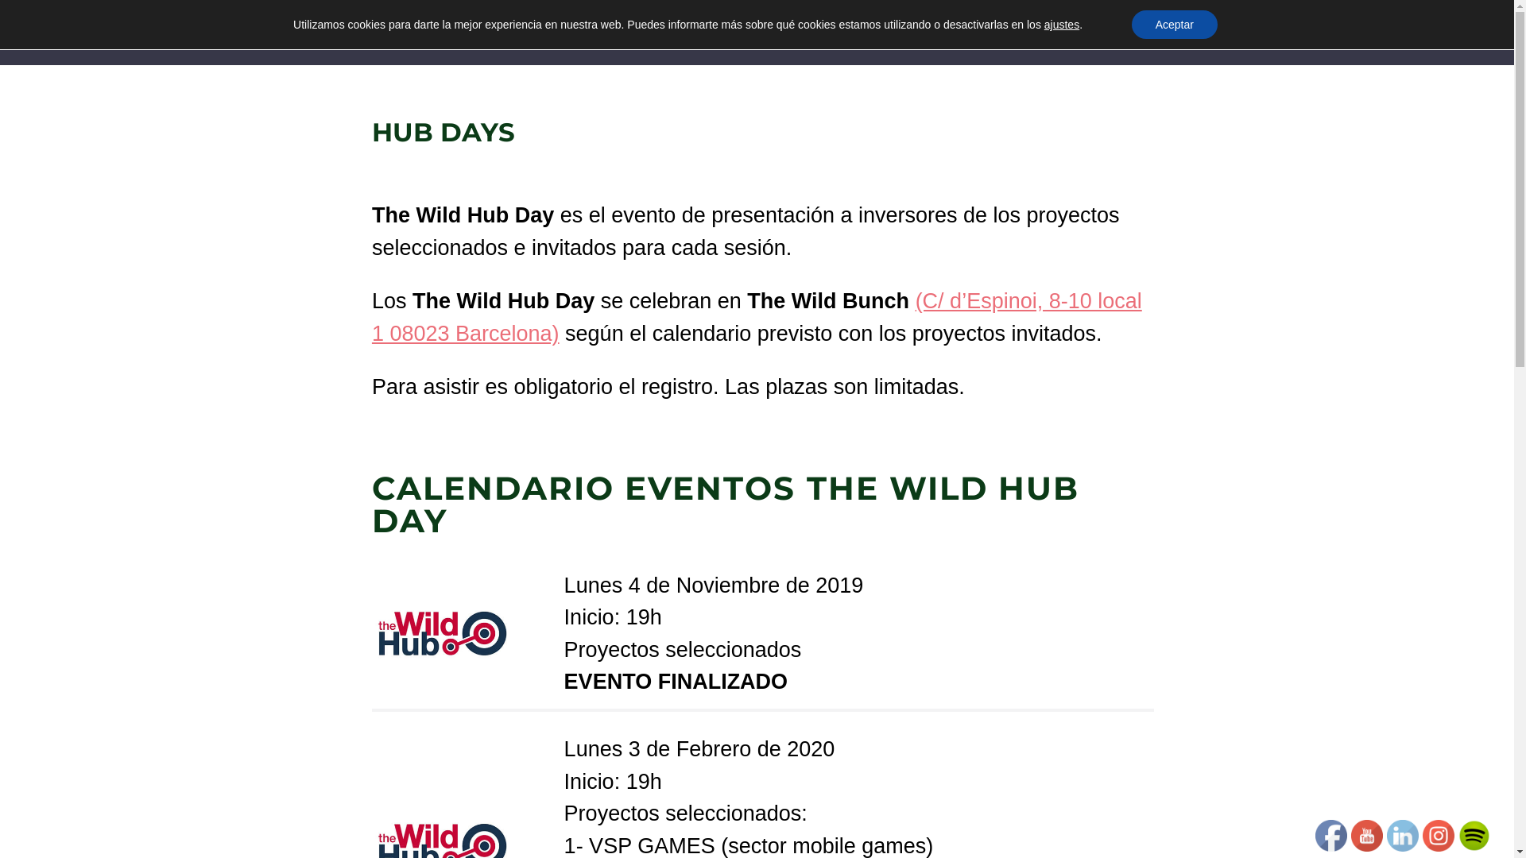 The width and height of the screenshot is (1526, 858). Describe the element at coordinates (79, 22) in the screenshot. I see `THE WILD BUNCH` at that location.